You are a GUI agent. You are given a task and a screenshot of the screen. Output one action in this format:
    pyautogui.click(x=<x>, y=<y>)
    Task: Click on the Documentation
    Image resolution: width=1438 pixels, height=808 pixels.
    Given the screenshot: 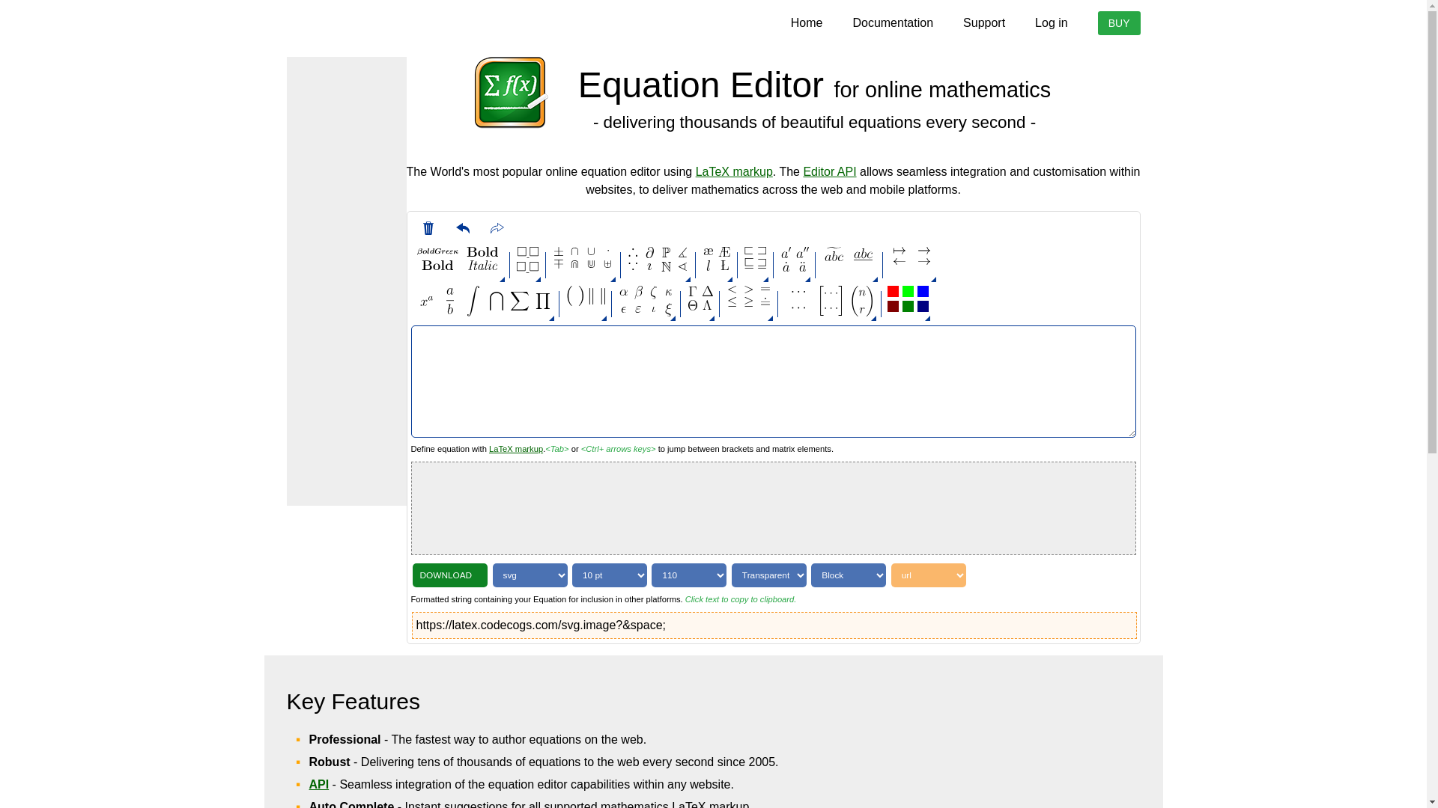 What is the action you would take?
    pyautogui.click(x=893, y=22)
    